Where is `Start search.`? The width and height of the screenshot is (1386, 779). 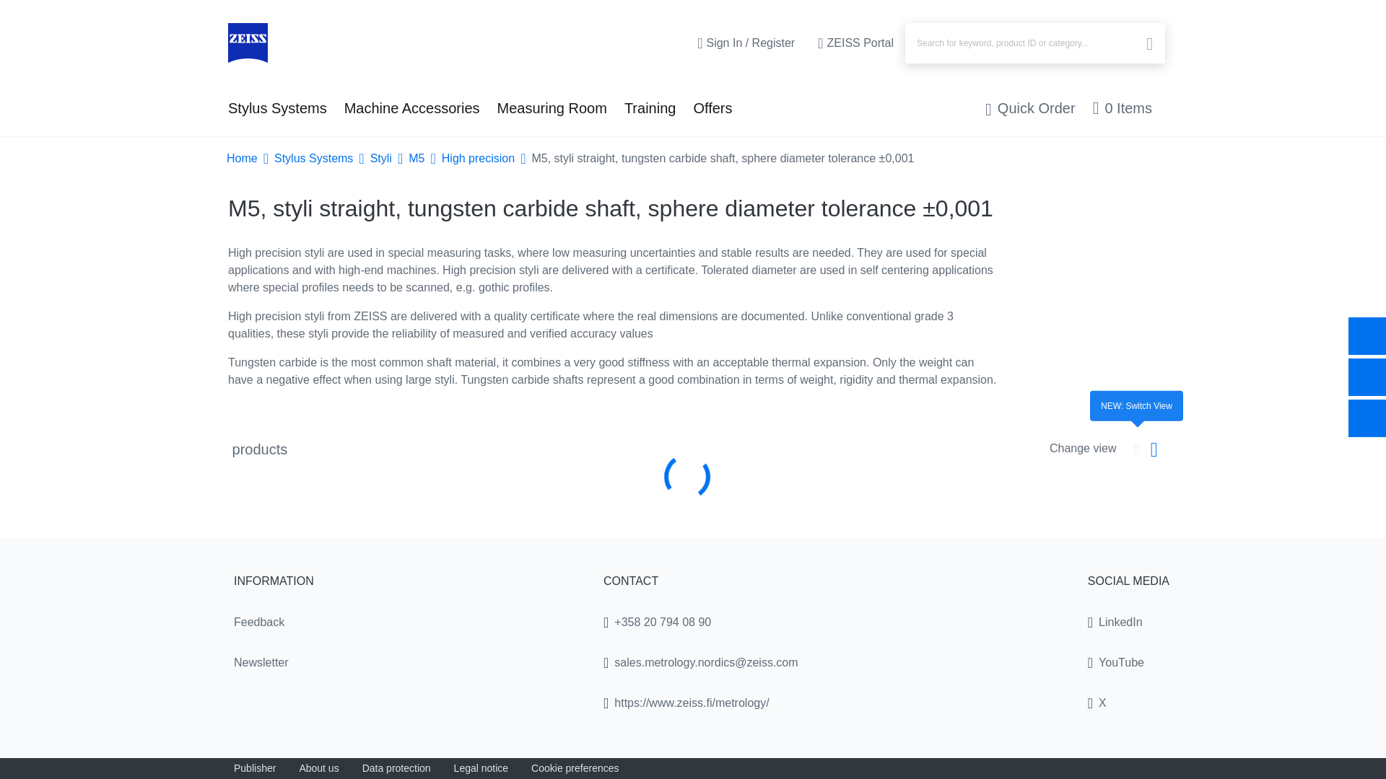 Start search. is located at coordinates (1148, 45).